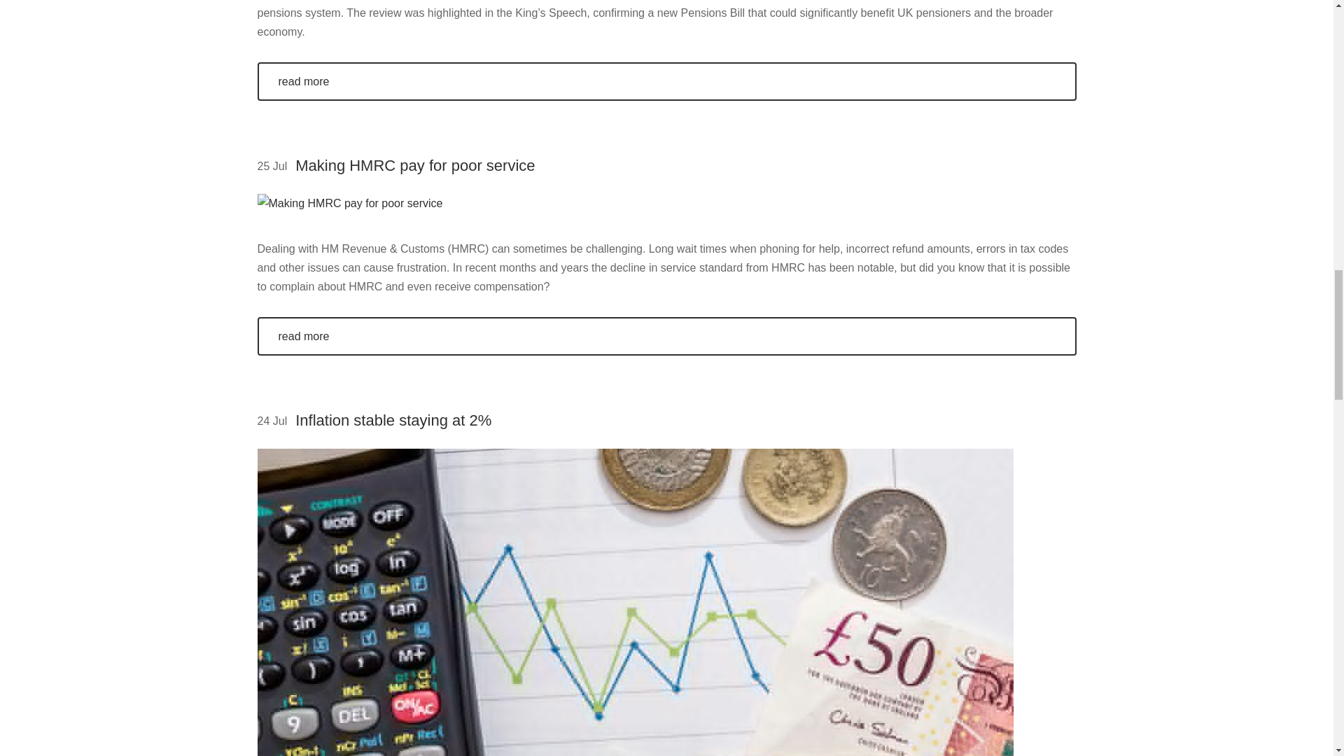 The image size is (1344, 756). Describe the element at coordinates (415, 165) in the screenshot. I see `Making HMRC pay for poor service` at that location.